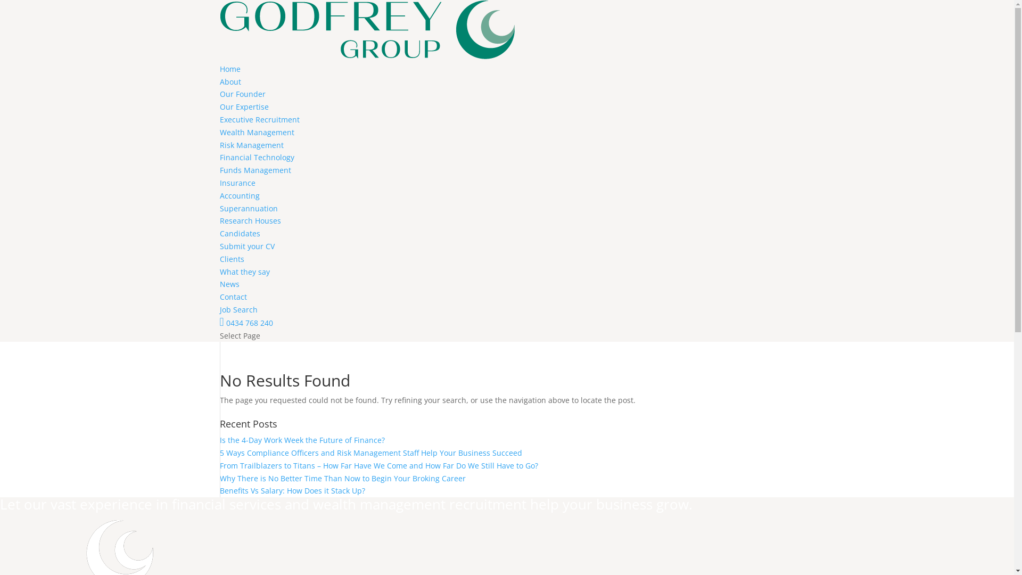 The image size is (1022, 575). Describe the element at coordinates (240, 233) in the screenshot. I see `Candidates` at that location.